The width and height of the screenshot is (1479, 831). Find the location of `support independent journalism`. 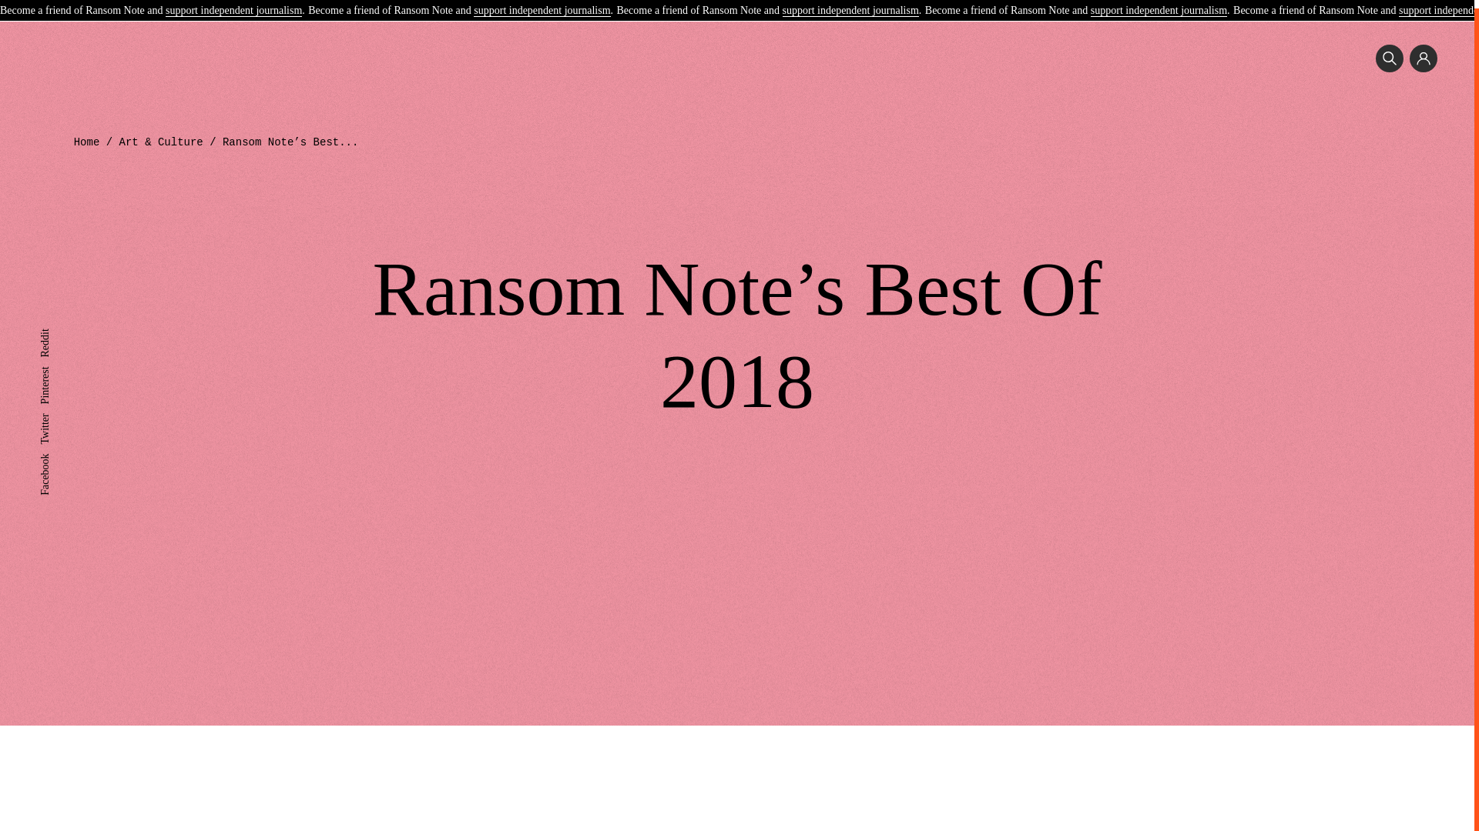

support independent journalism is located at coordinates (1159, 4).